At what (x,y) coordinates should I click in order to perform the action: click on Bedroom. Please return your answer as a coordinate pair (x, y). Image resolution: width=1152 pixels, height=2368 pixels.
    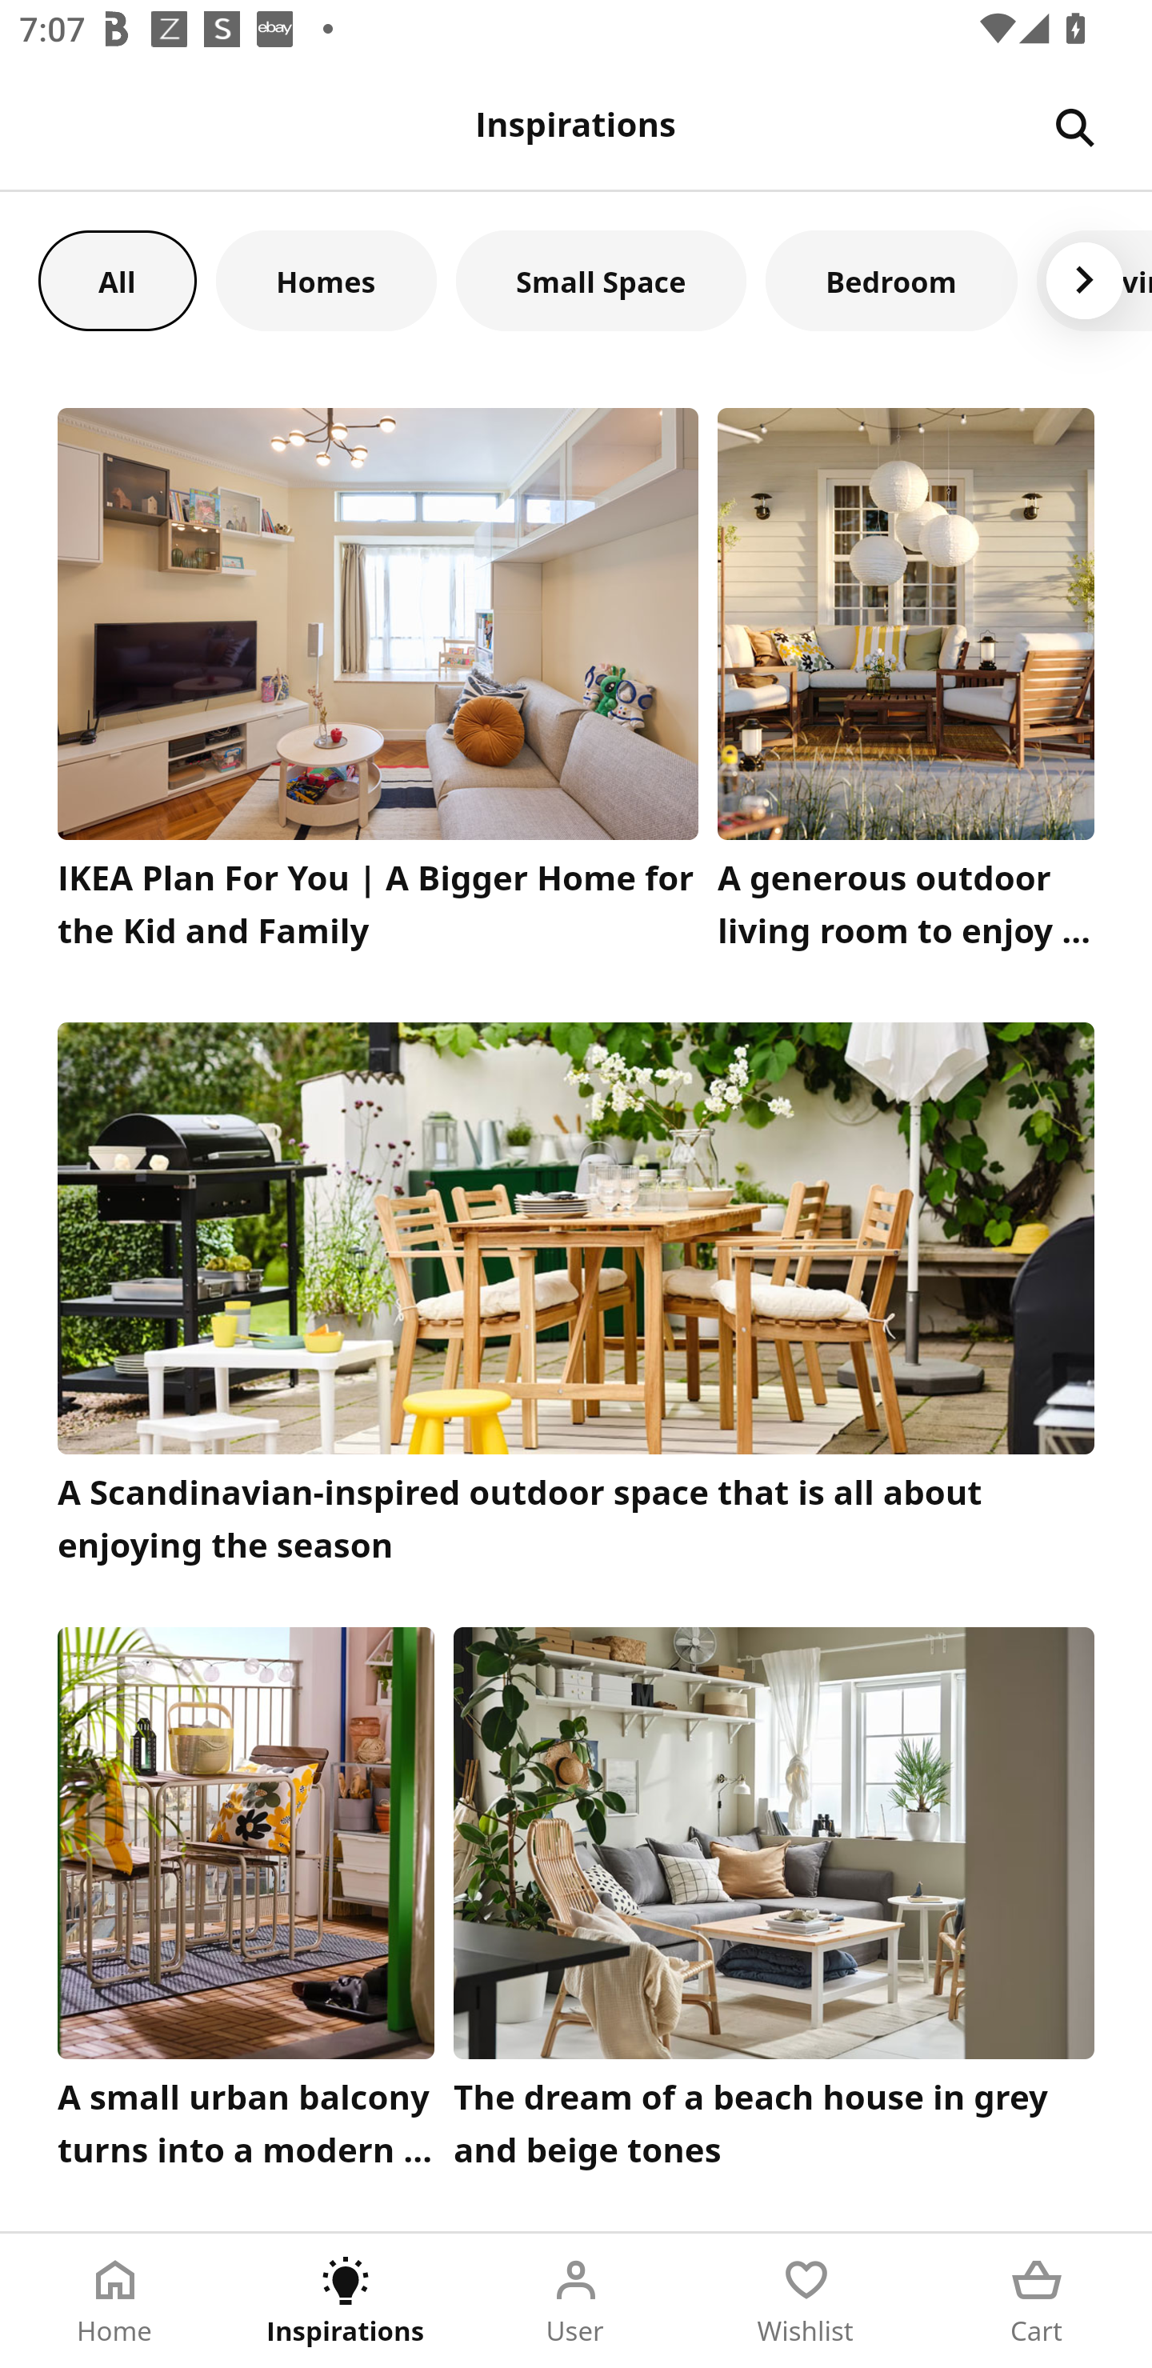
    Looking at the image, I should click on (891, 280).